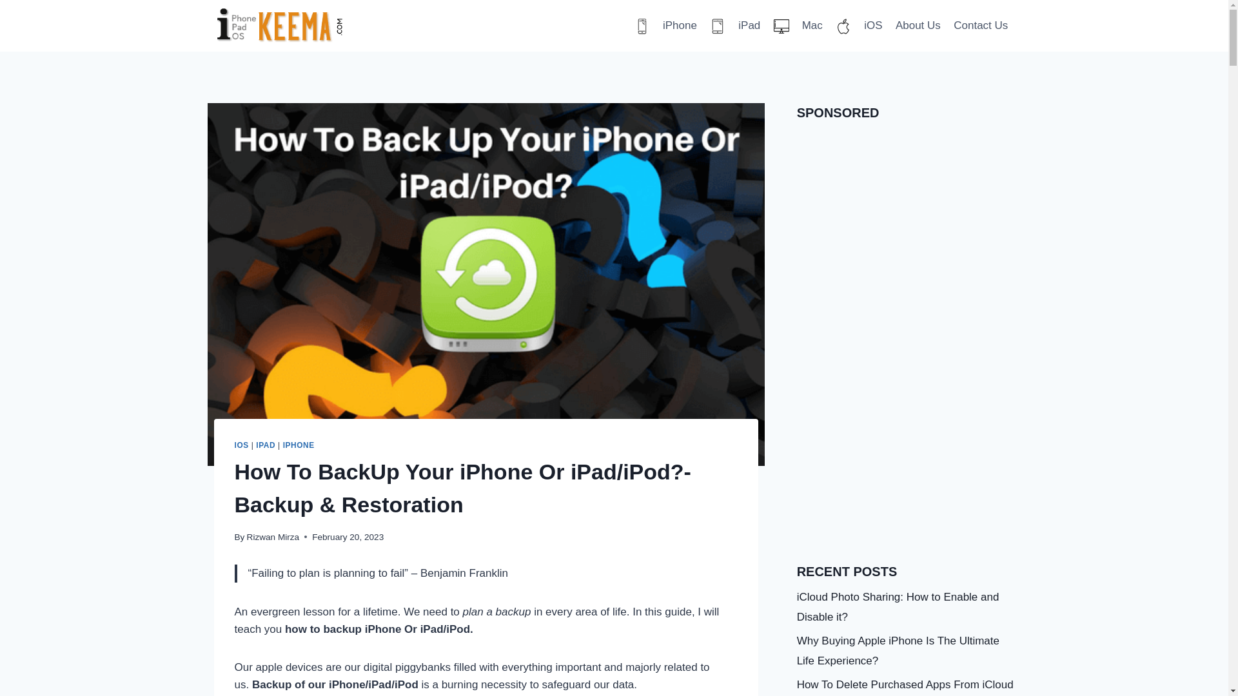 The height and width of the screenshot is (696, 1238). Describe the element at coordinates (906, 450) in the screenshot. I see `Advertisement` at that location.